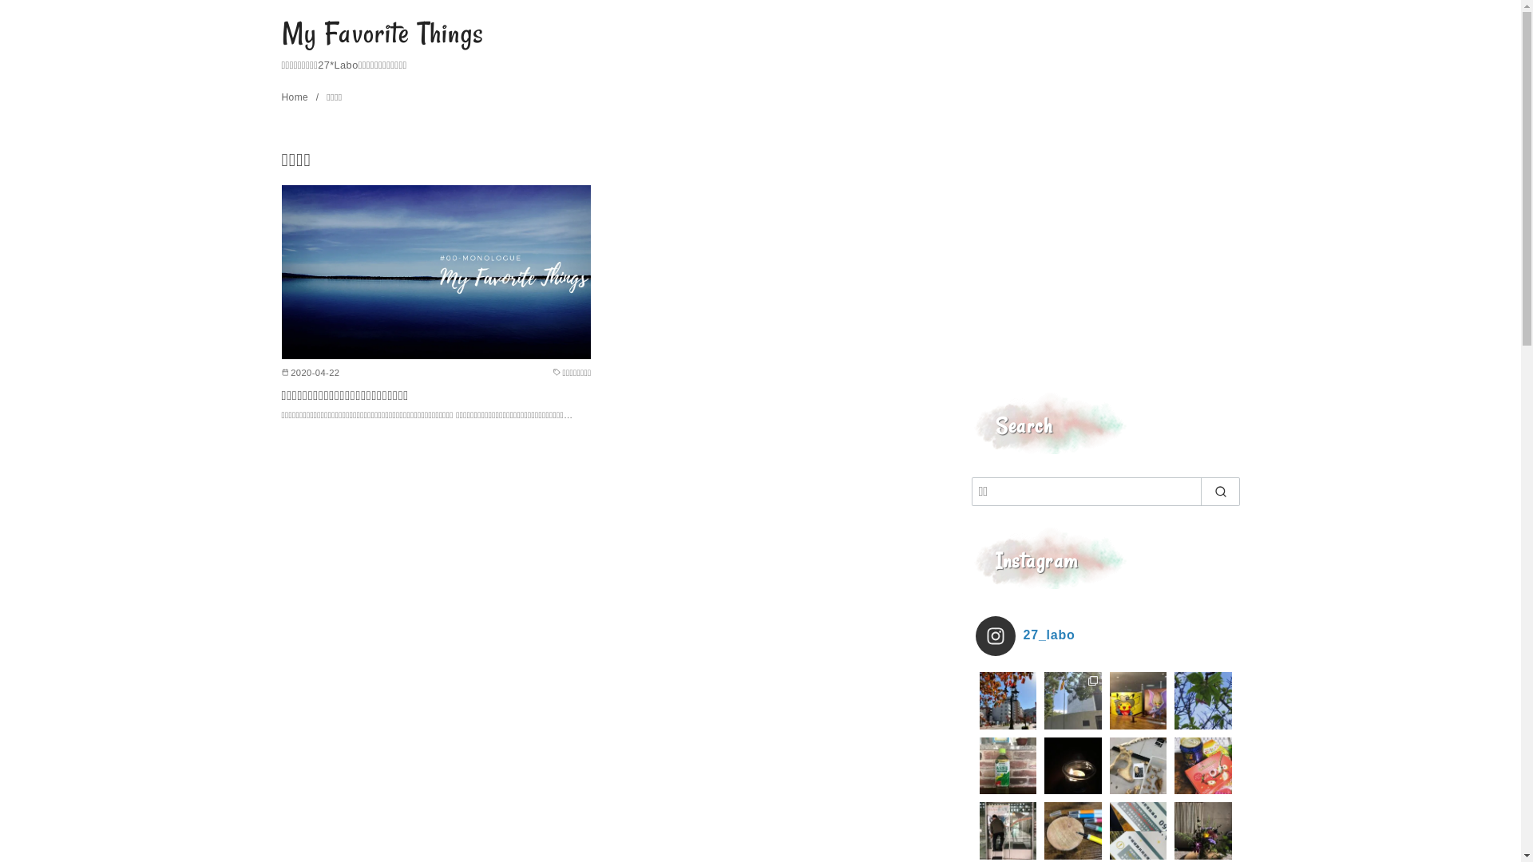  Describe the element at coordinates (1106, 636) in the screenshot. I see `27_labo` at that location.